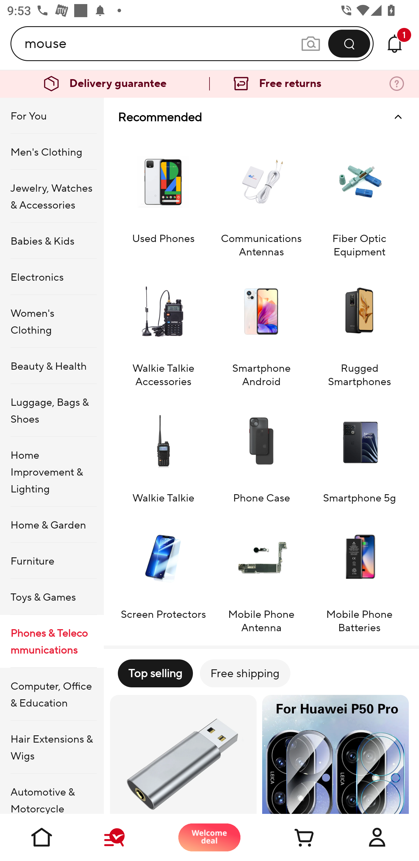 This screenshot has width=419, height=861. What do you see at coordinates (162, 43) in the screenshot?
I see `mouse Search query` at bounding box center [162, 43].